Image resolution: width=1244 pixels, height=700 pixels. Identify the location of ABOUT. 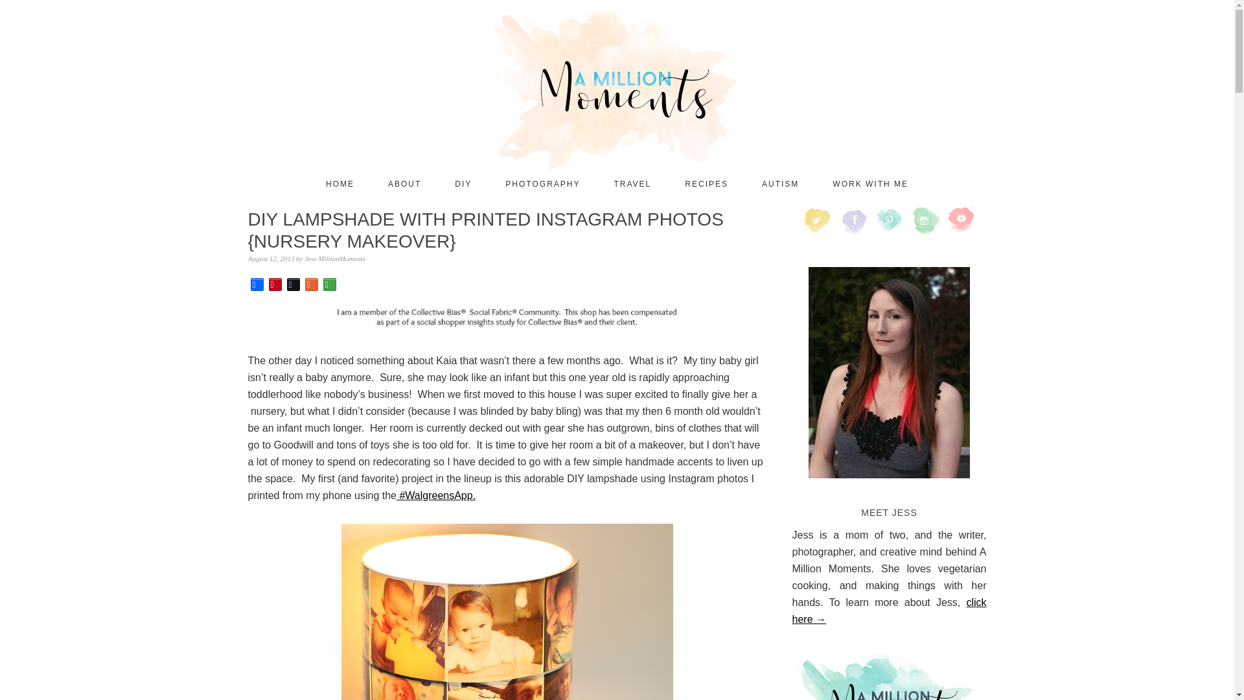
(404, 184).